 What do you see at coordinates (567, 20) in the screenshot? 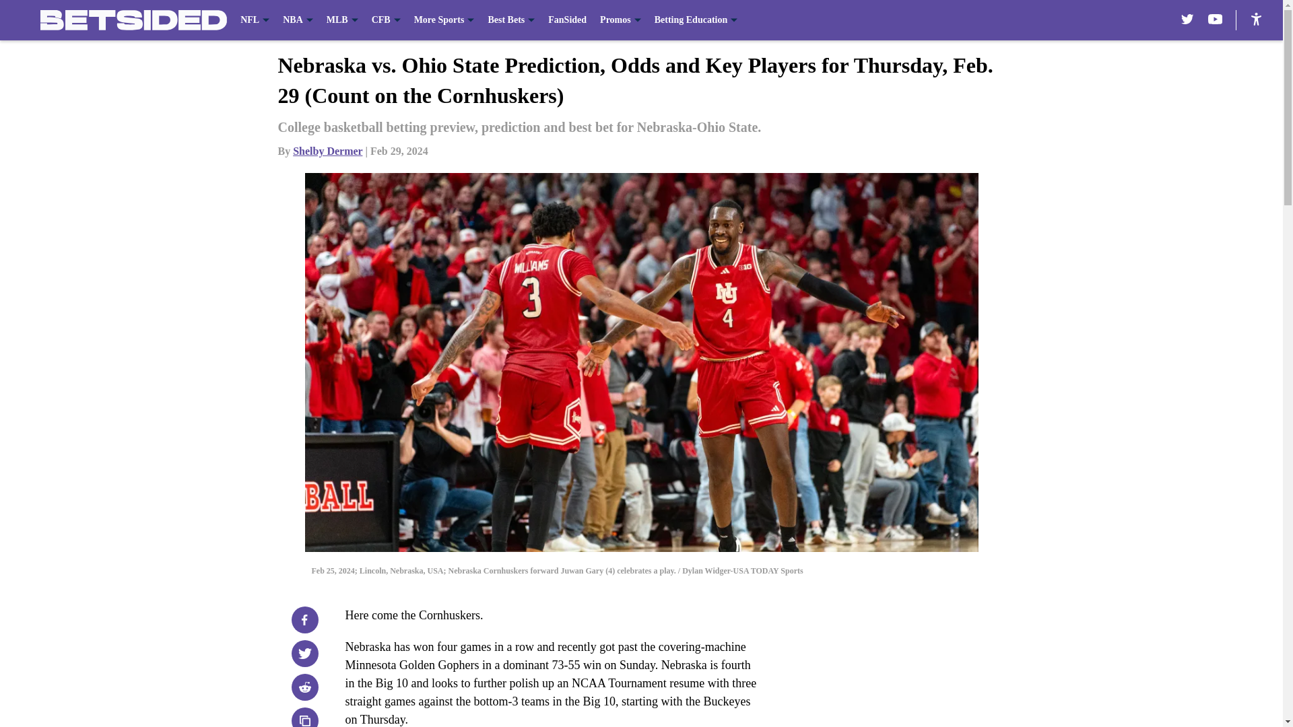
I see `FanSided` at bounding box center [567, 20].